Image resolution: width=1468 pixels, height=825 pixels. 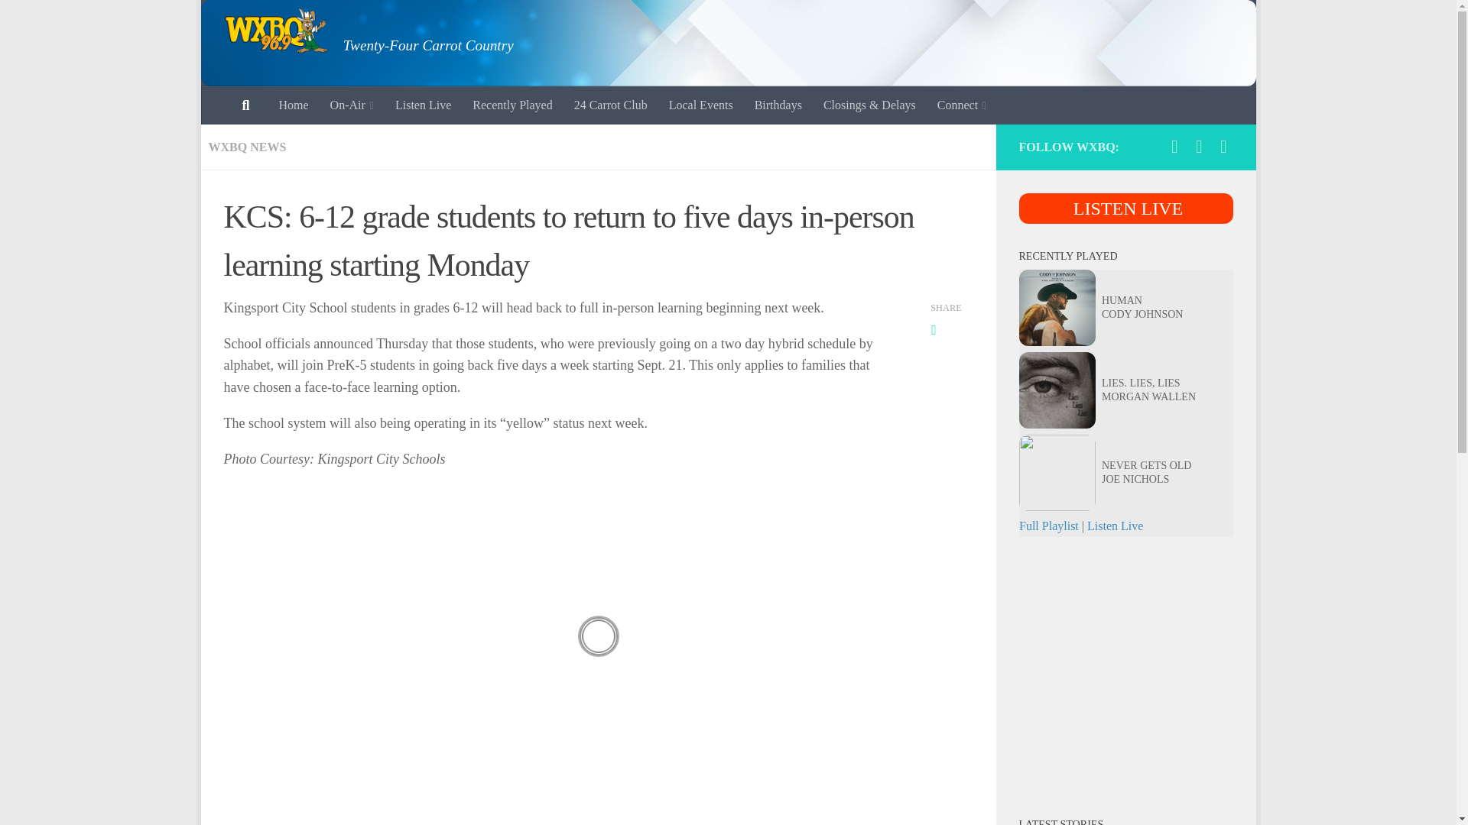 I want to click on Local Events, so click(x=700, y=105).